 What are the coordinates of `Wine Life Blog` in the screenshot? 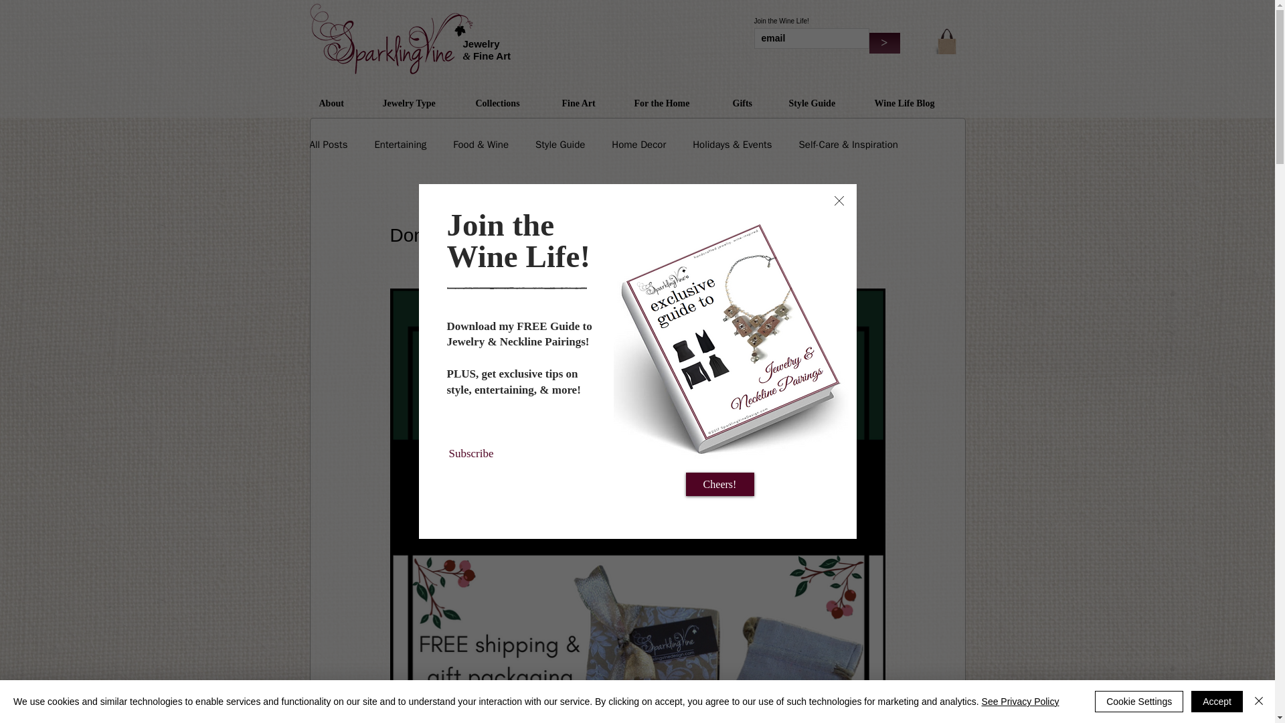 It's located at (914, 103).